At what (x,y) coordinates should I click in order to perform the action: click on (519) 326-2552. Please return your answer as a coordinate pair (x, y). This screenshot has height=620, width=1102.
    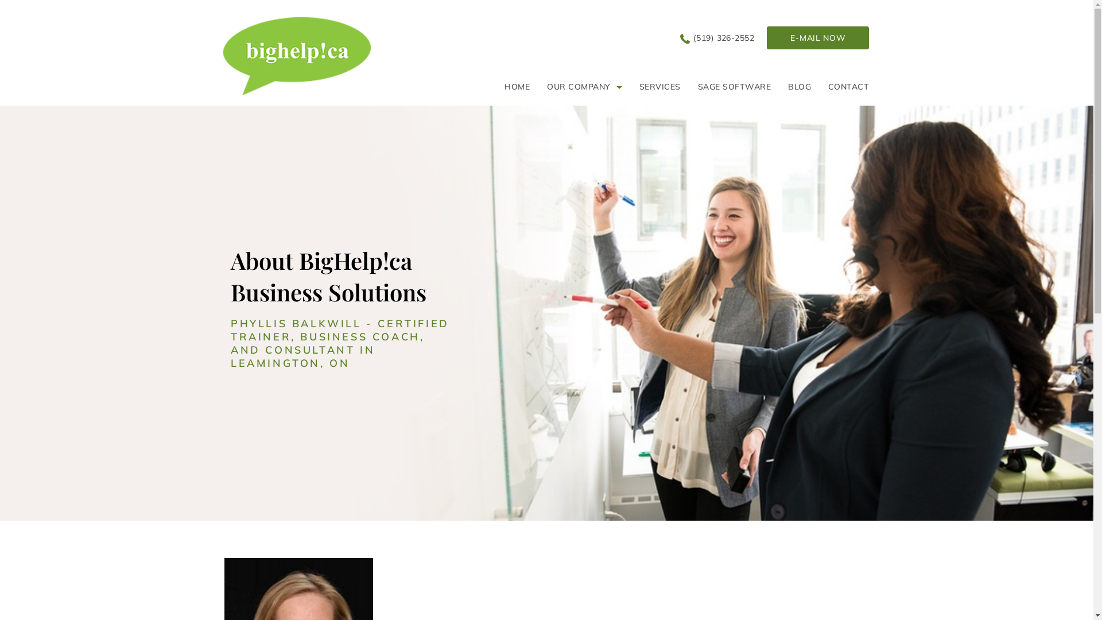
    Looking at the image, I should click on (717, 38).